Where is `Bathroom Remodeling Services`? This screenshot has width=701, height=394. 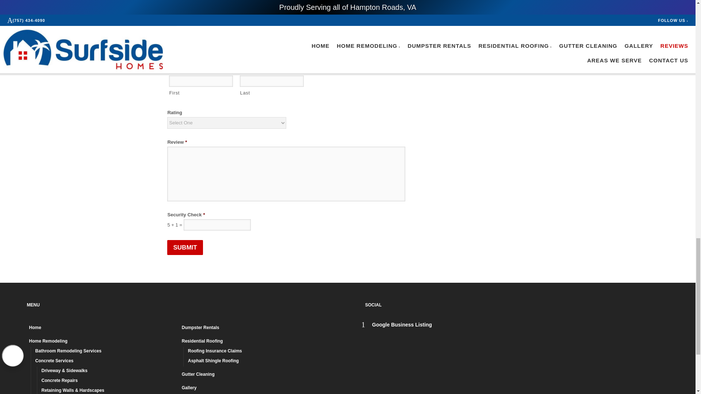
Bathroom Remodeling Services is located at coordinates (105, 352).